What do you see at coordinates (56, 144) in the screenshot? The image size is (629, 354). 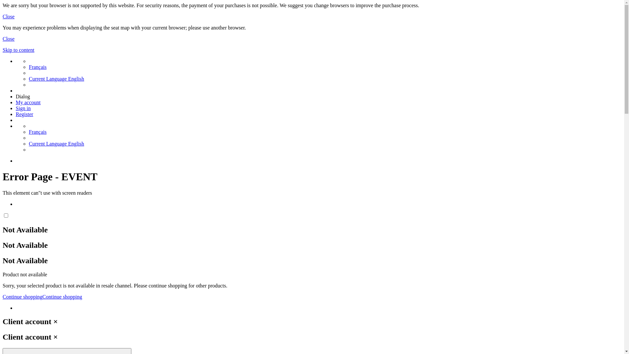 I see `Current Language English` at bounding box center [56, 144].